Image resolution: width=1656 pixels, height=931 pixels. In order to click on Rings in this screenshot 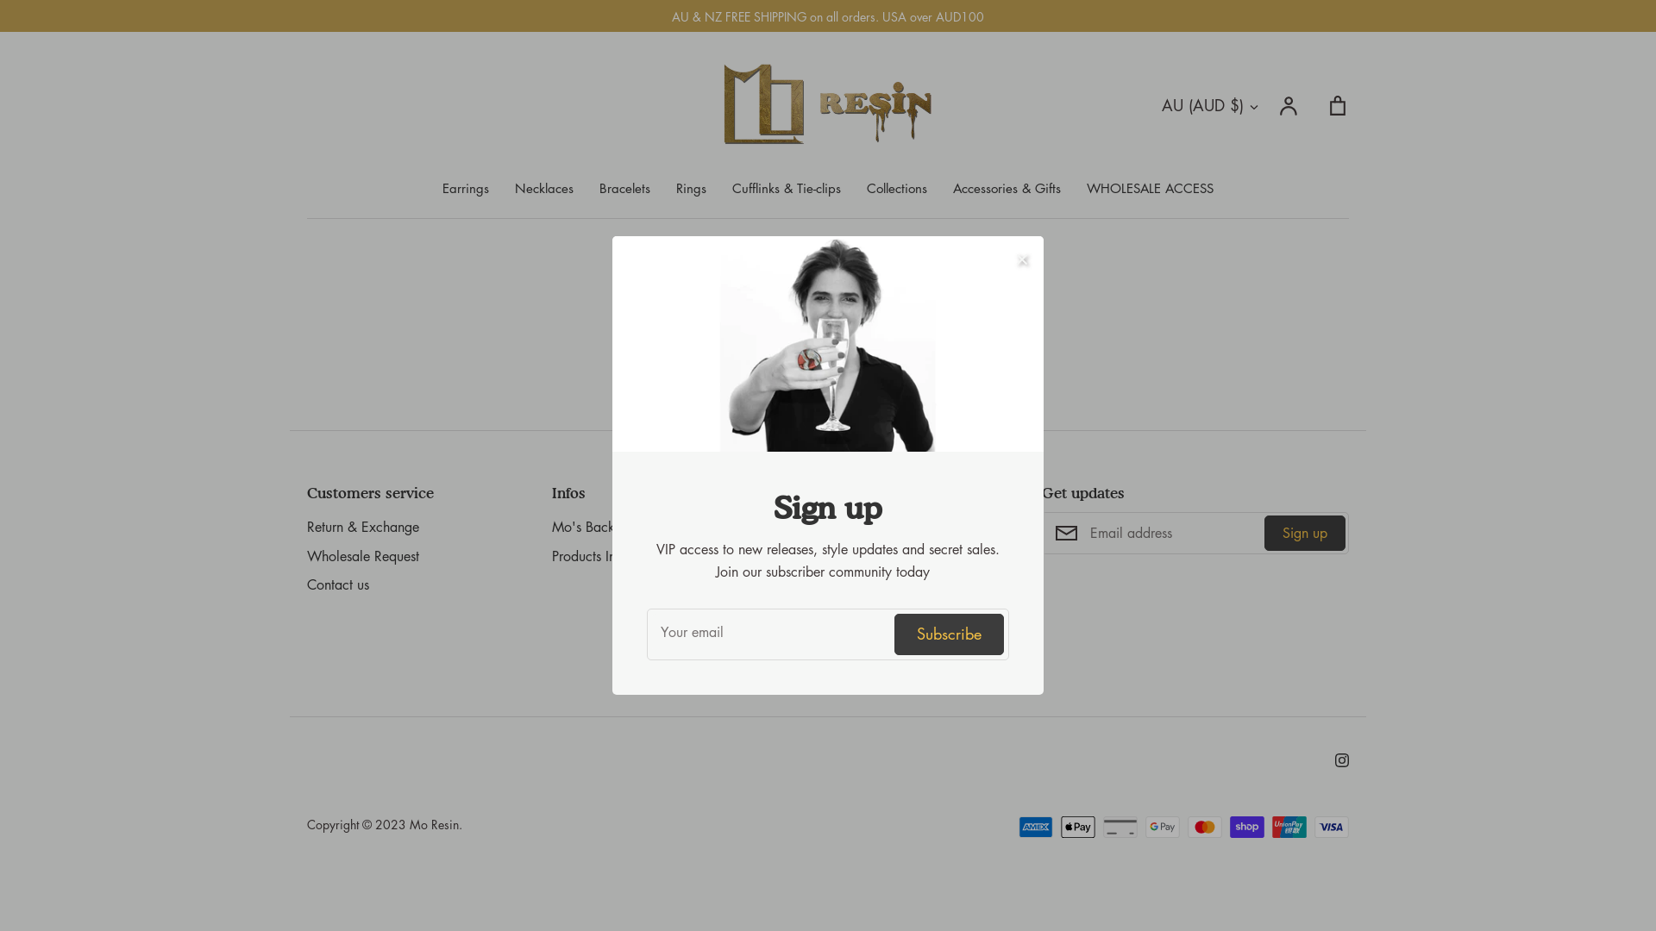, I will do `click(812, 644)`.